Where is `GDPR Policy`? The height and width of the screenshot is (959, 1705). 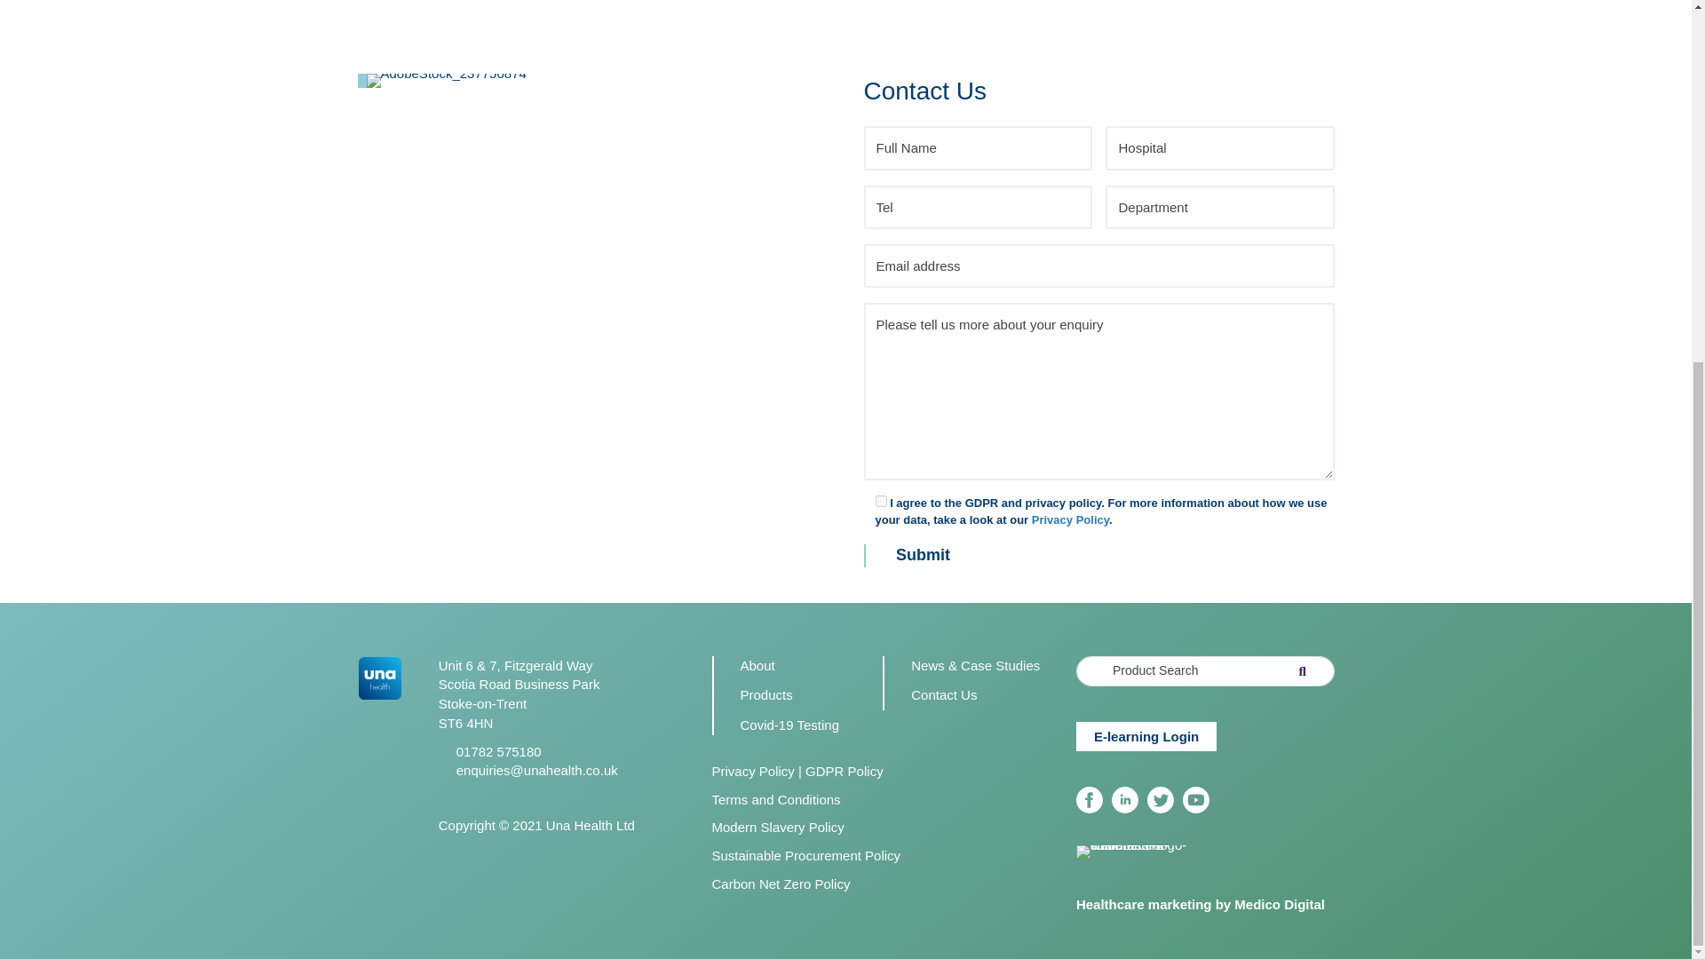 GDPR Policy is located at coordinates (844, 771).